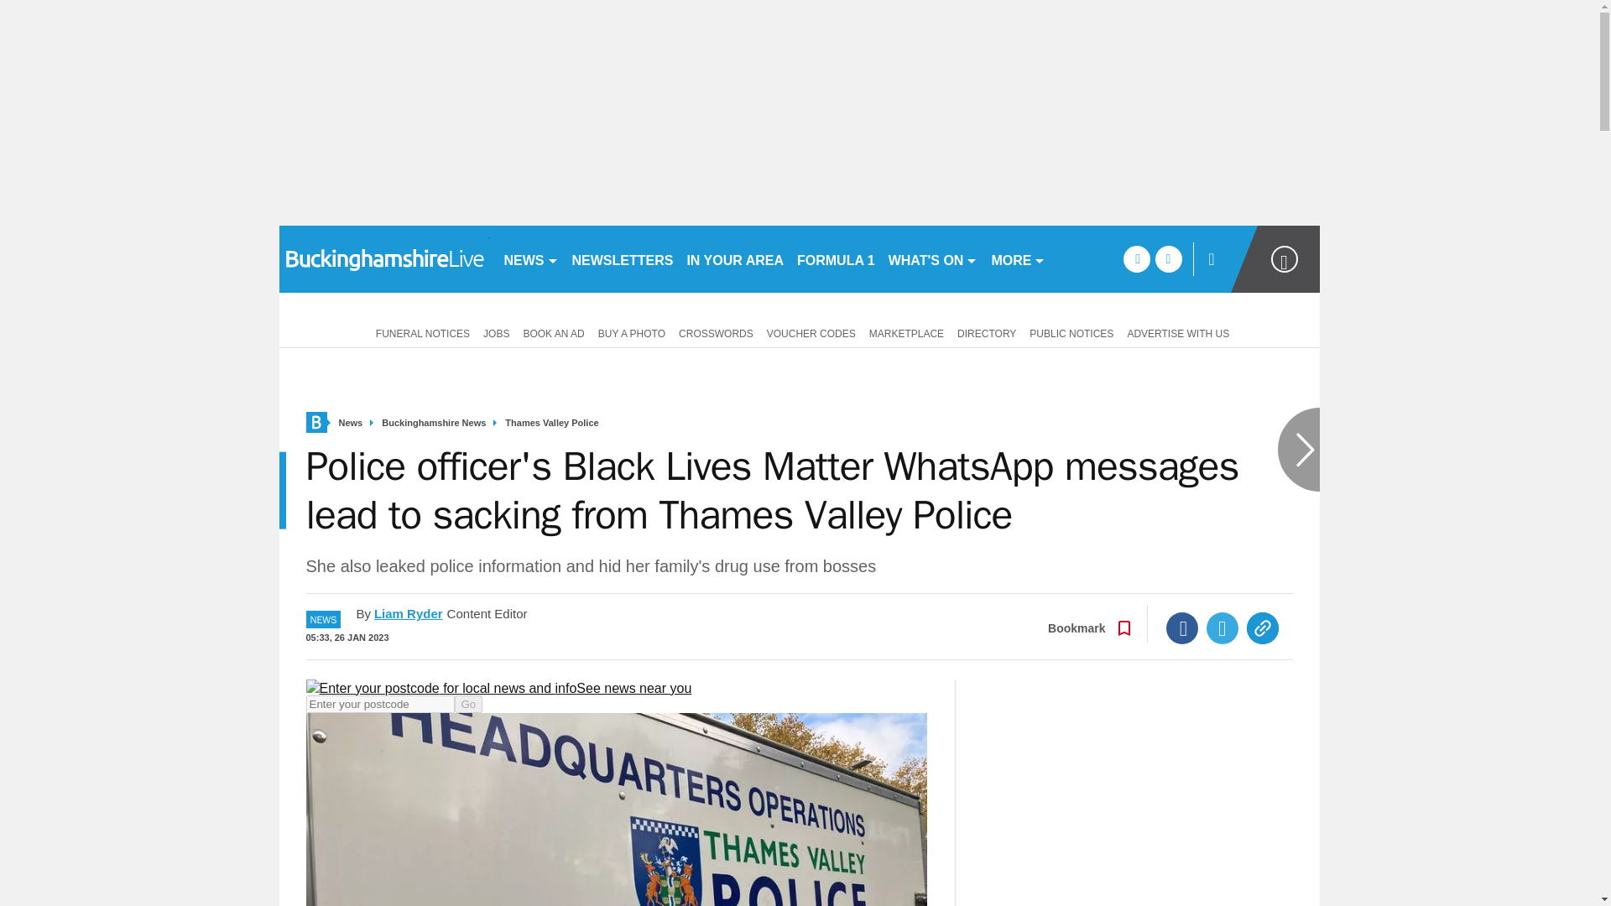 Image resolution: width=1611 pixels, height=906 pixels. I want to click on ADVERTISE WITH US, so click(1177, 332).